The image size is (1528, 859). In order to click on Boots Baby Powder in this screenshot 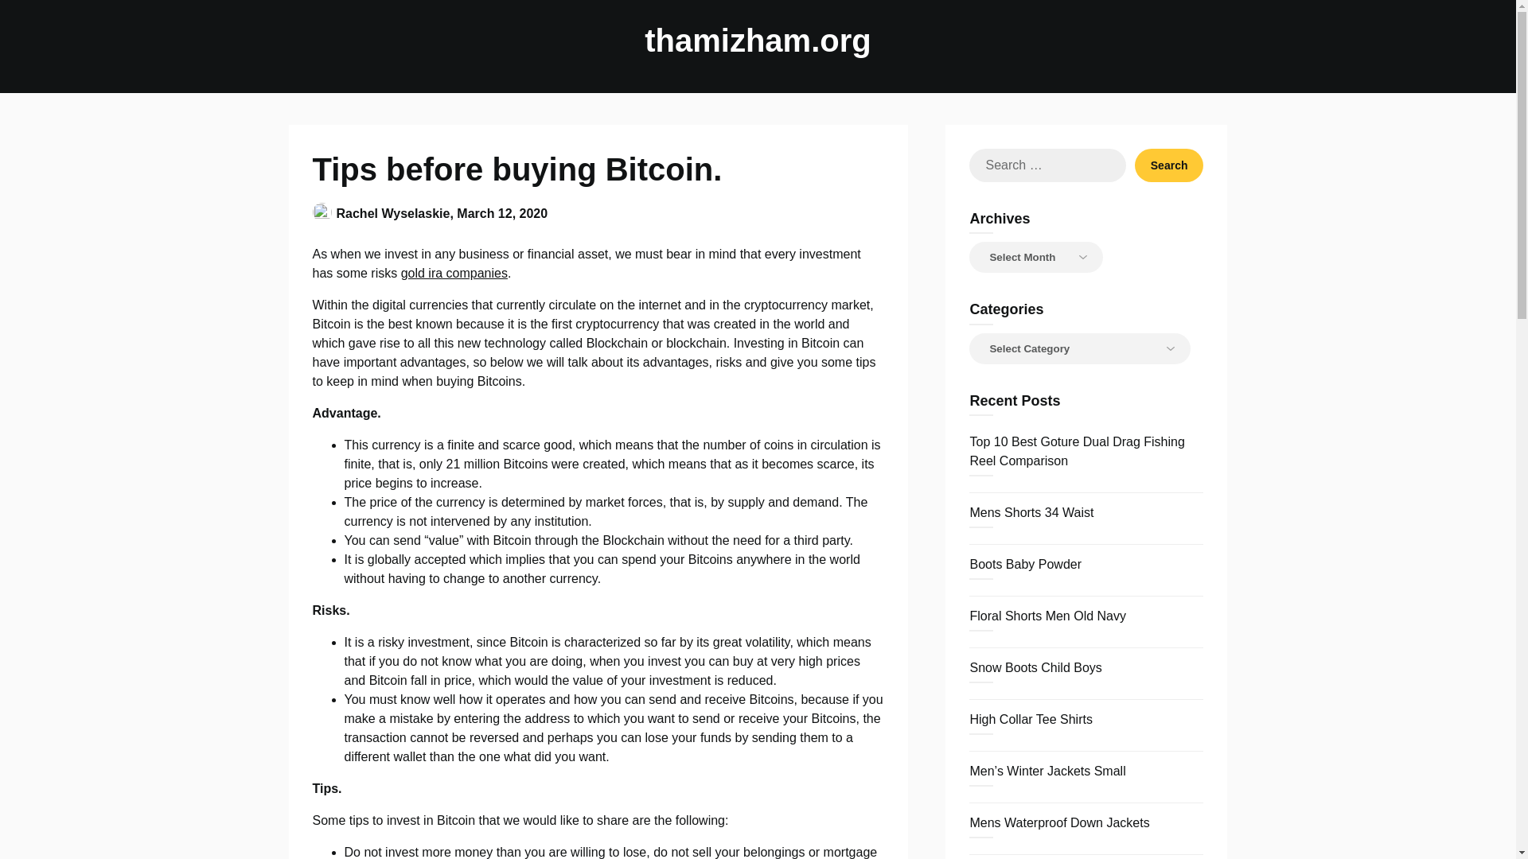, I will do `click(1025, 564)`.